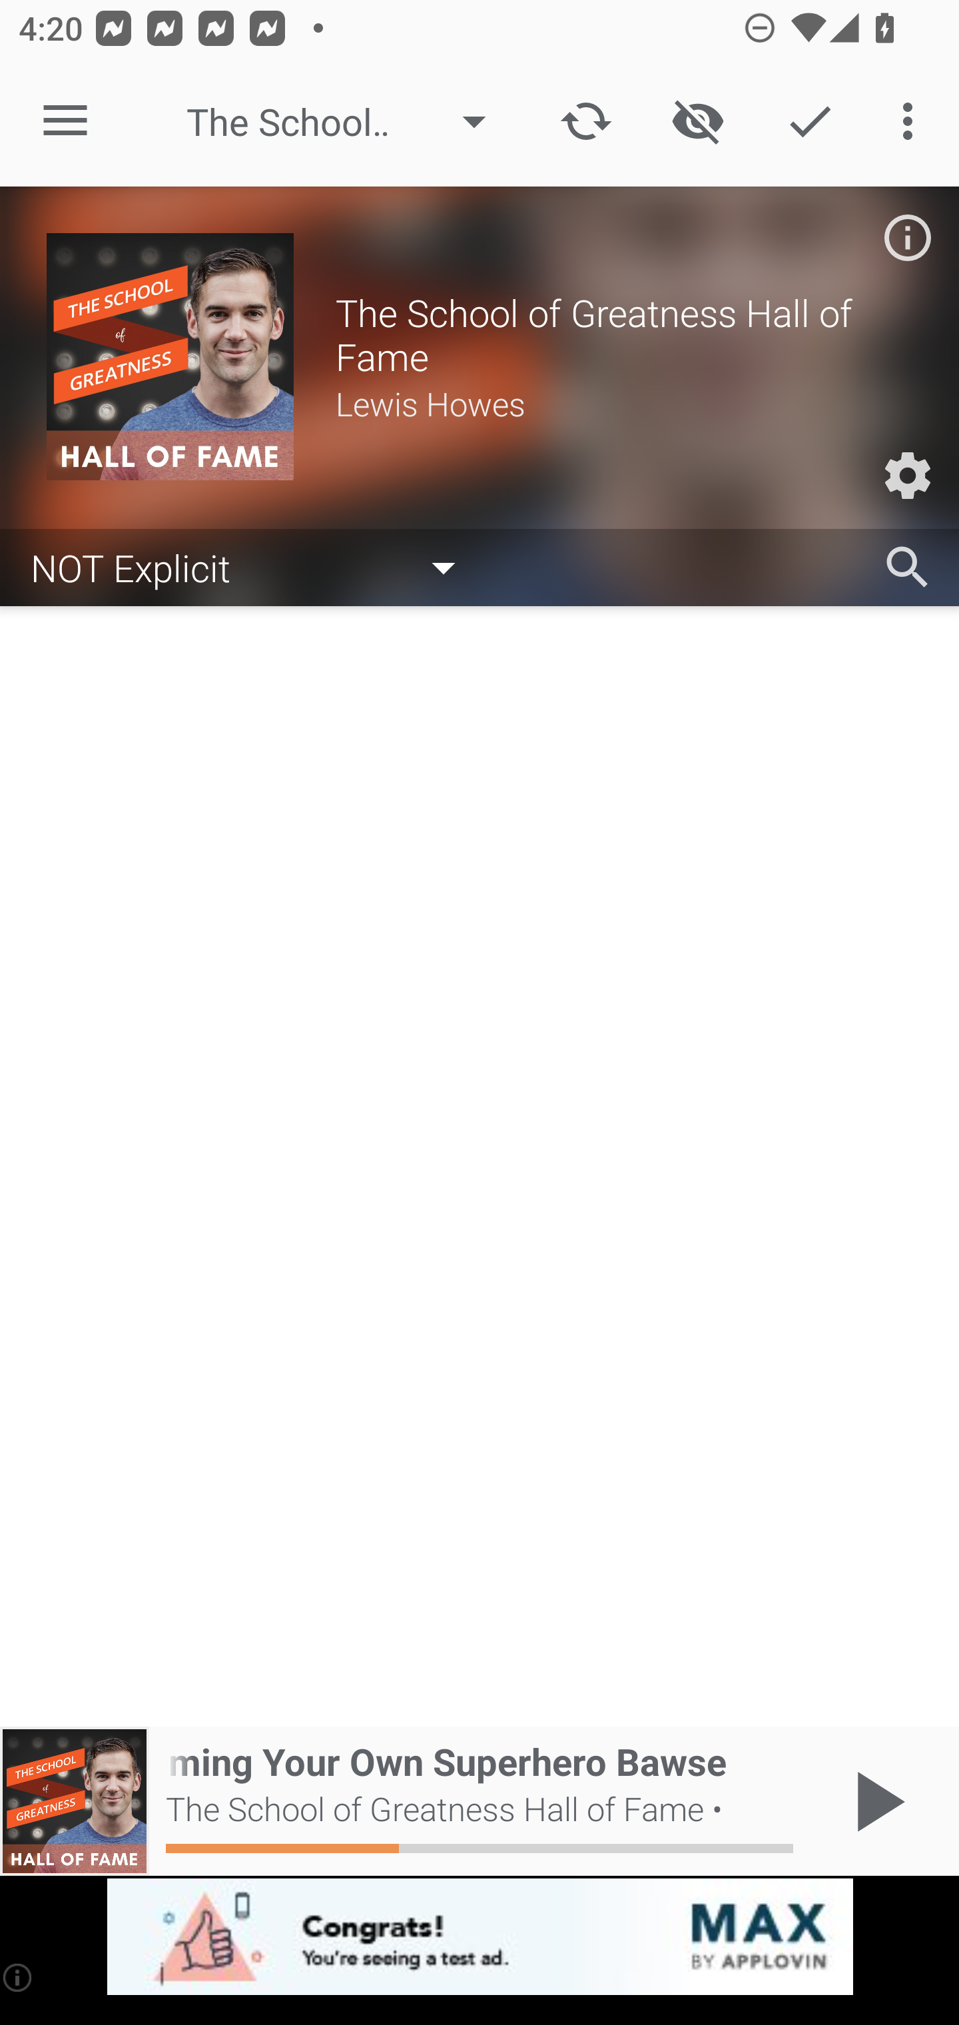 The image size is (959, 2025). I want to click on Show / Hide played content, so click(697, 121).